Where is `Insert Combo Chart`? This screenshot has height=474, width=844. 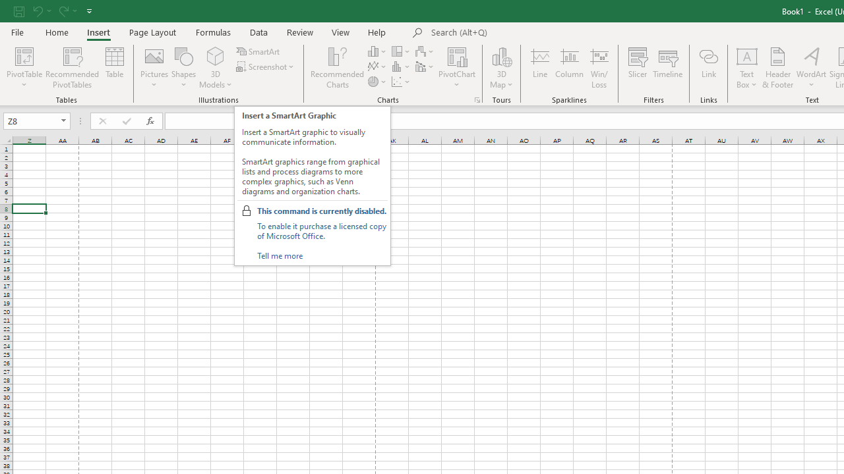
Insert Combo Chart is located at coordinates (425, 67).